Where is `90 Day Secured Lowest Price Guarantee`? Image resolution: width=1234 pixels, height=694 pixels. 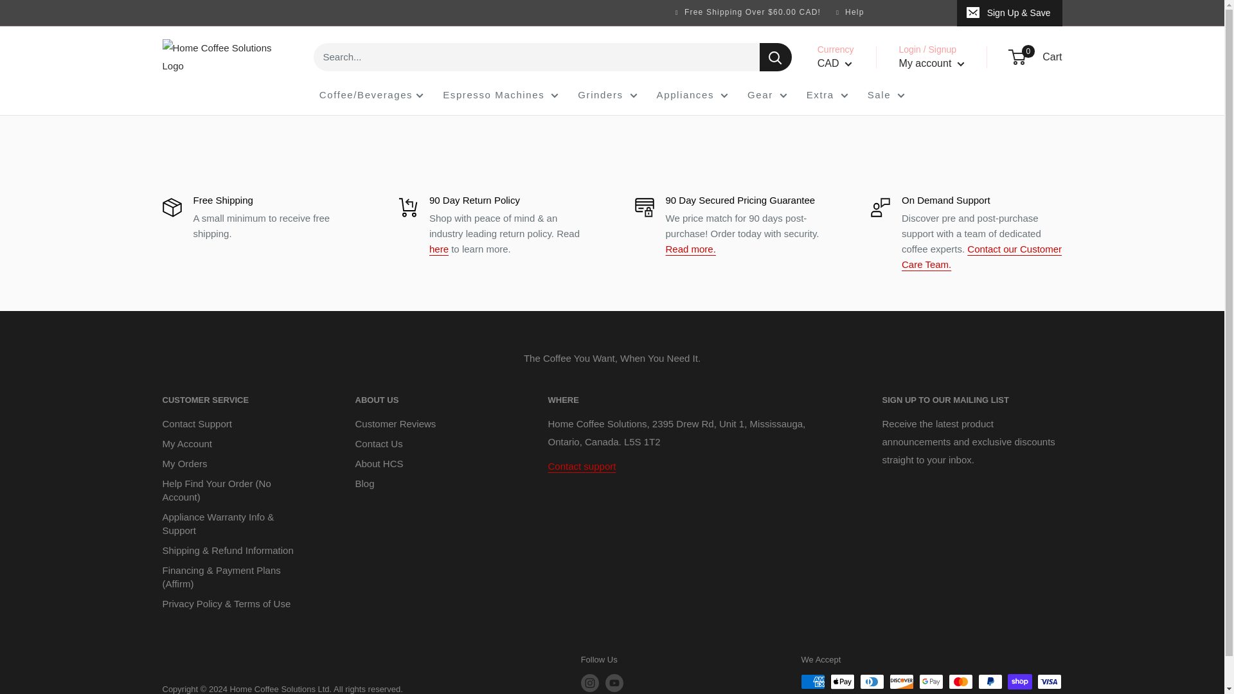 90 Day Secured Lowest Price Guarantee is located at coordinates (690, 249).